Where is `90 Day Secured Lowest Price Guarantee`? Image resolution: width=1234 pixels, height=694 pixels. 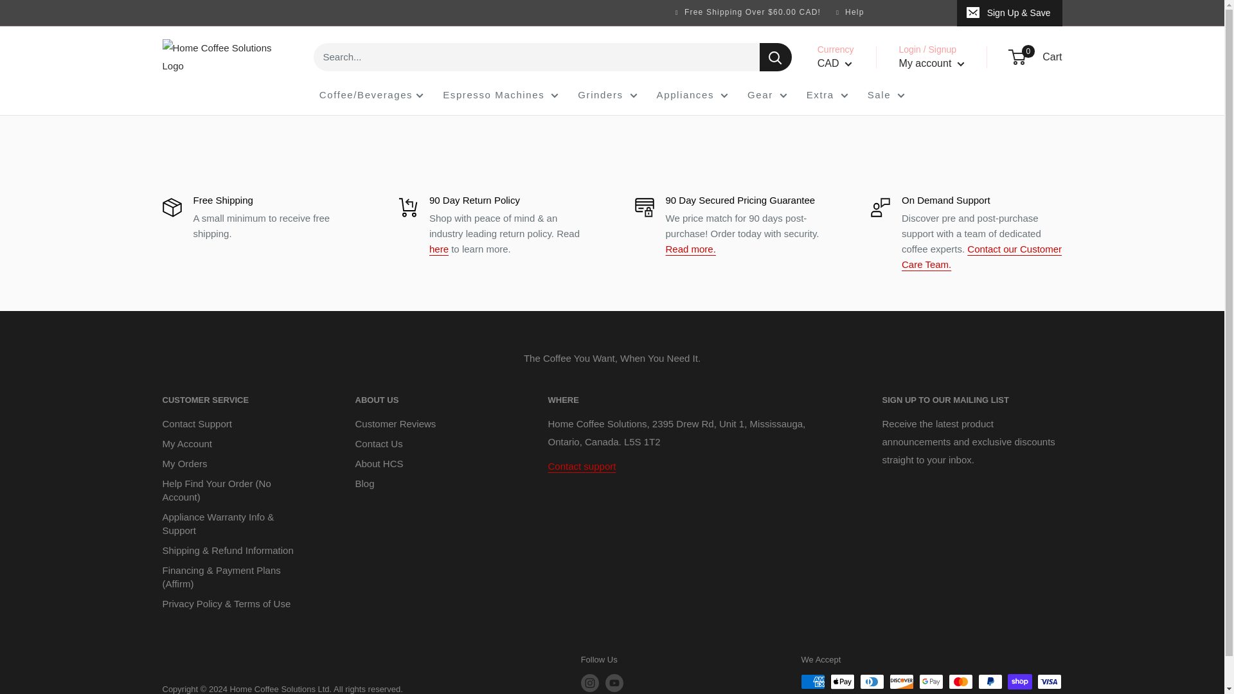 90 Day Secured Lowest Price Guarantee is located at coordinates (690, 249).